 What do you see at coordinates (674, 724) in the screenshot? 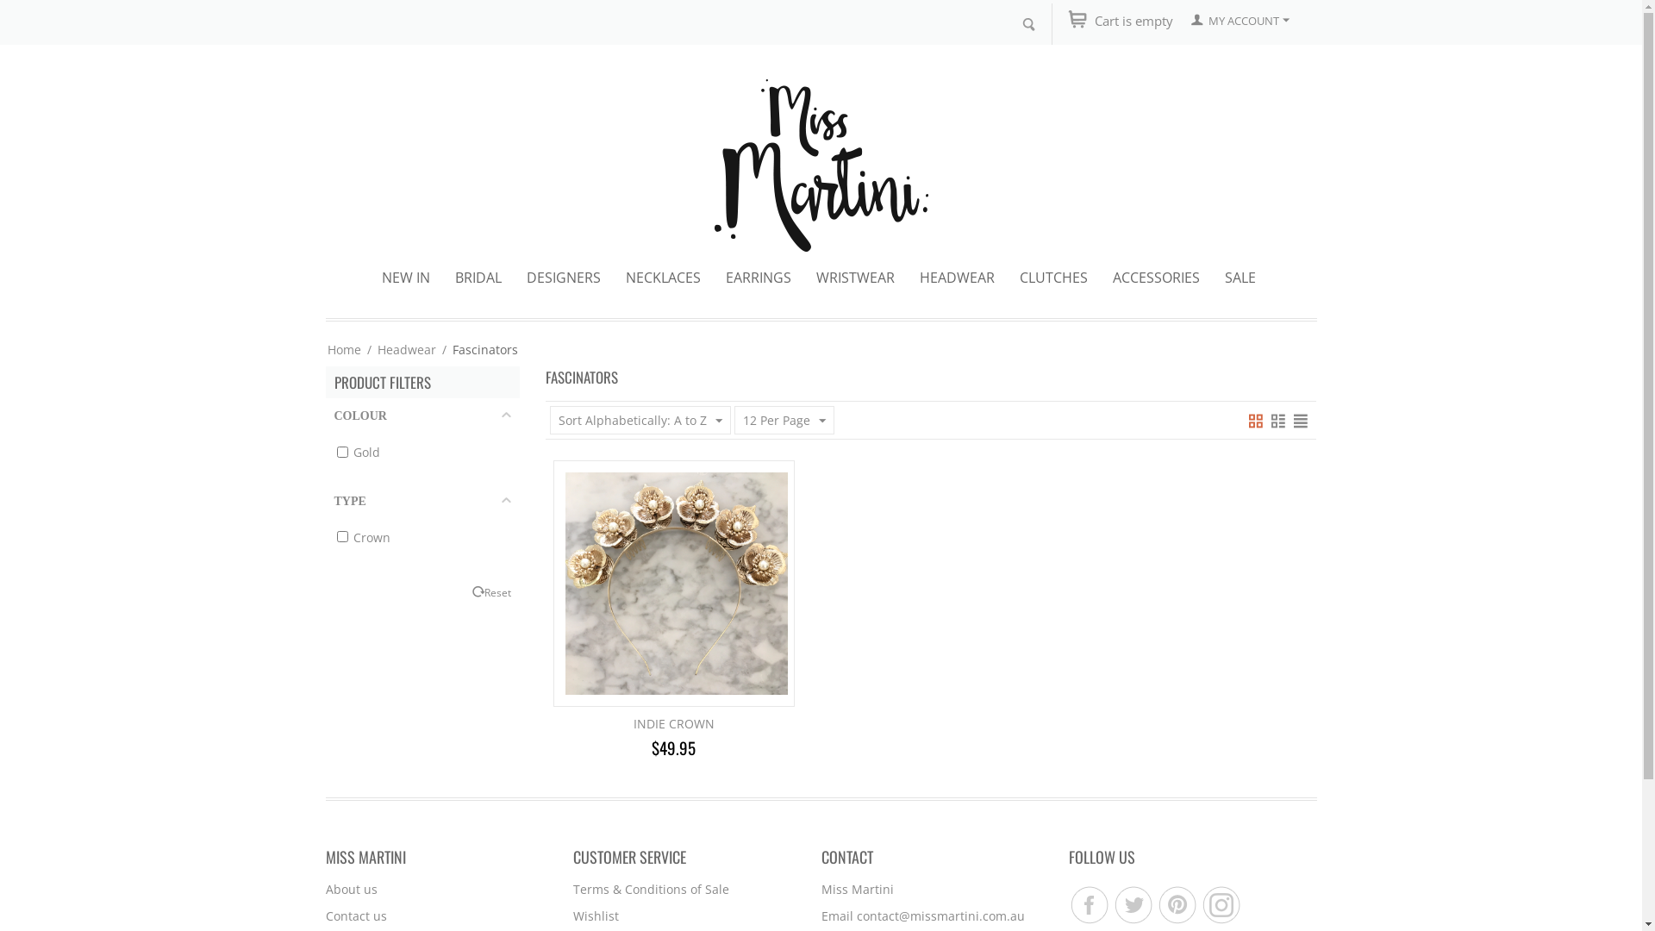
I see `INDIE CROWN` at bounding box center [674, 724].